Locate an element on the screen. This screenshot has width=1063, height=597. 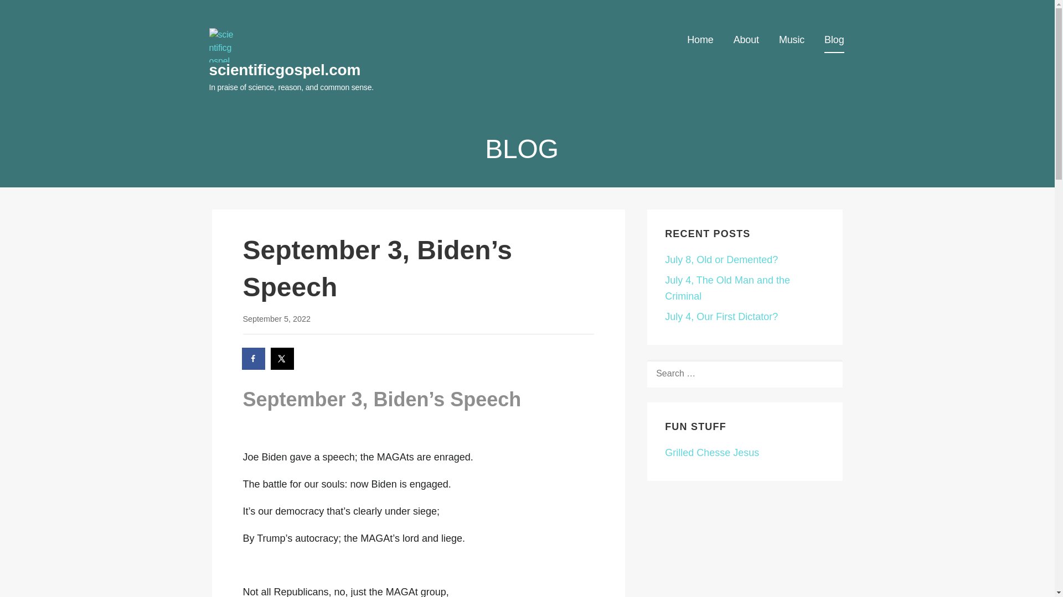
About is located at coordinates (746, 40).